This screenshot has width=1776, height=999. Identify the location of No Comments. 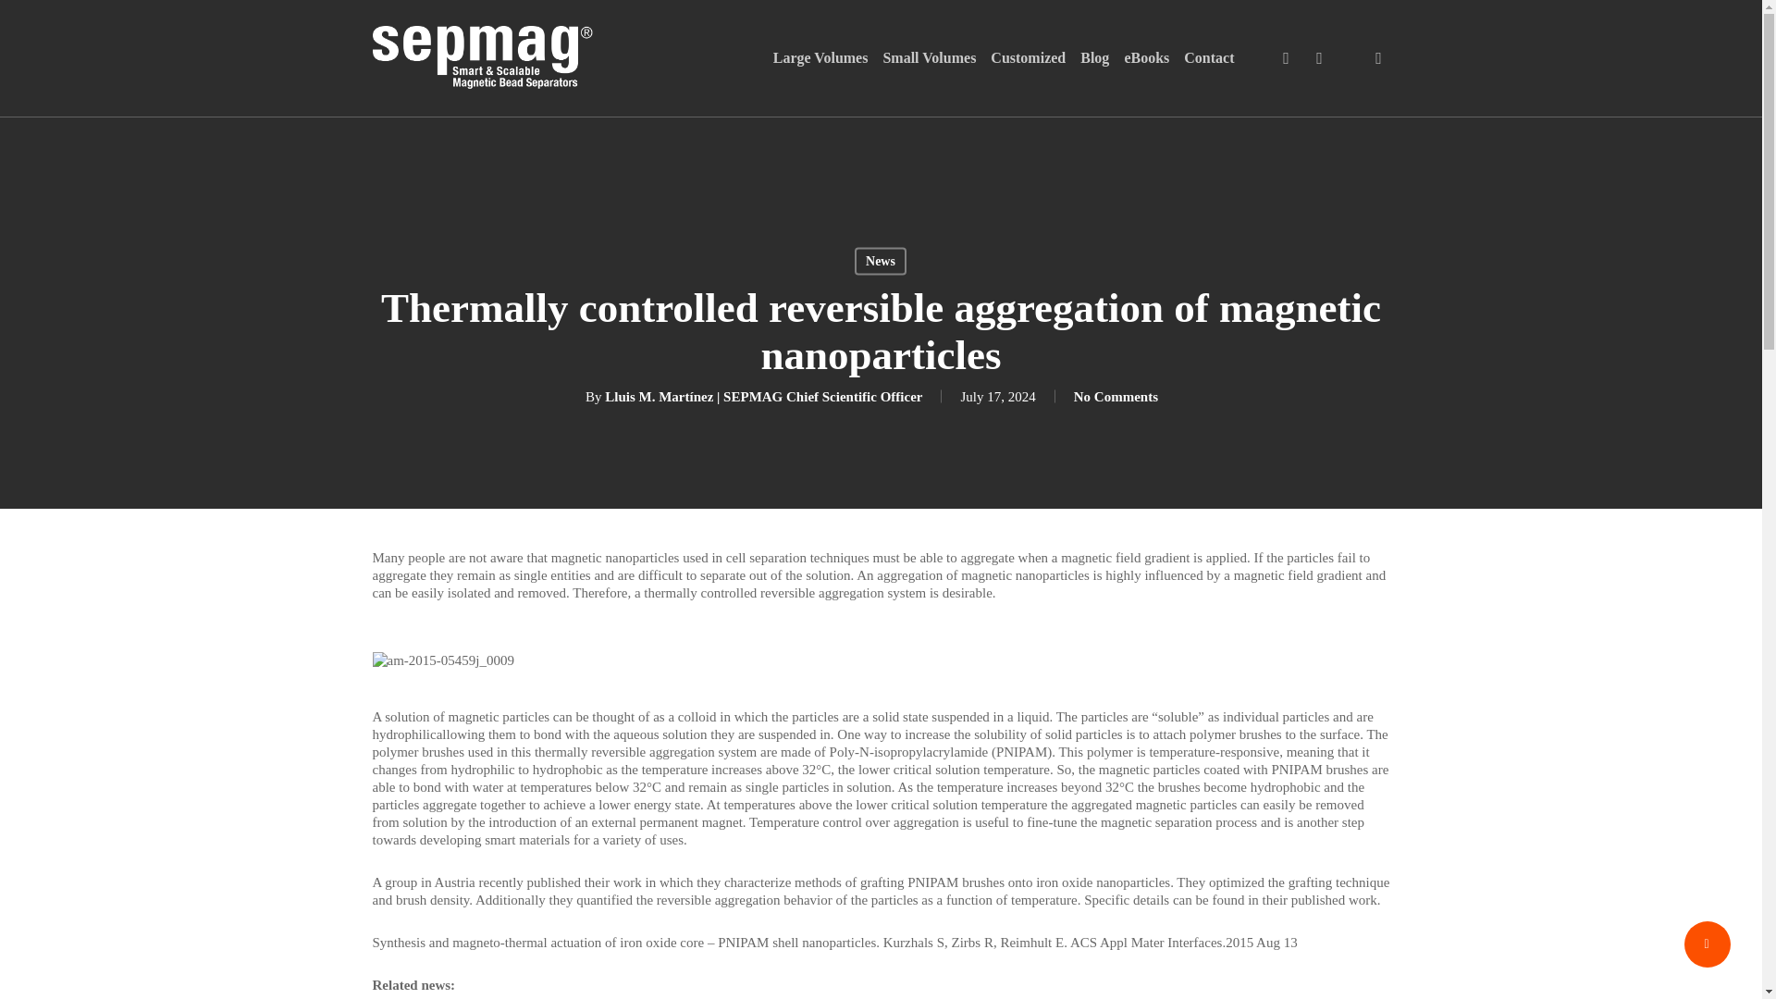
(1116, 396).